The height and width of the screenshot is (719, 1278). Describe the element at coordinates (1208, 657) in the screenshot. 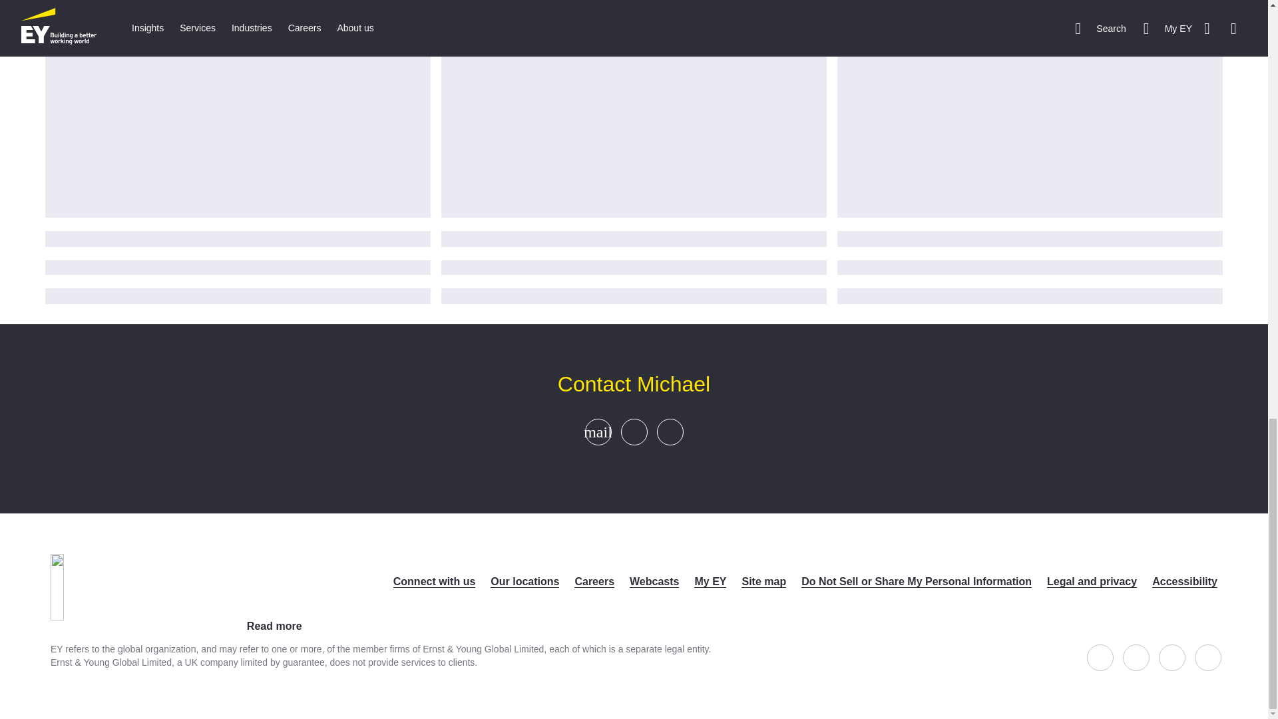

I see `Open Youtube profile` at that location.